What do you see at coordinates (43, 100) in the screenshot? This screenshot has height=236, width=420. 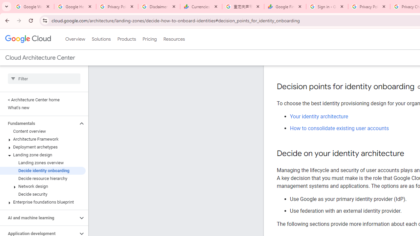 I see `< Architecture Center home` at bounding box center [43, 100].